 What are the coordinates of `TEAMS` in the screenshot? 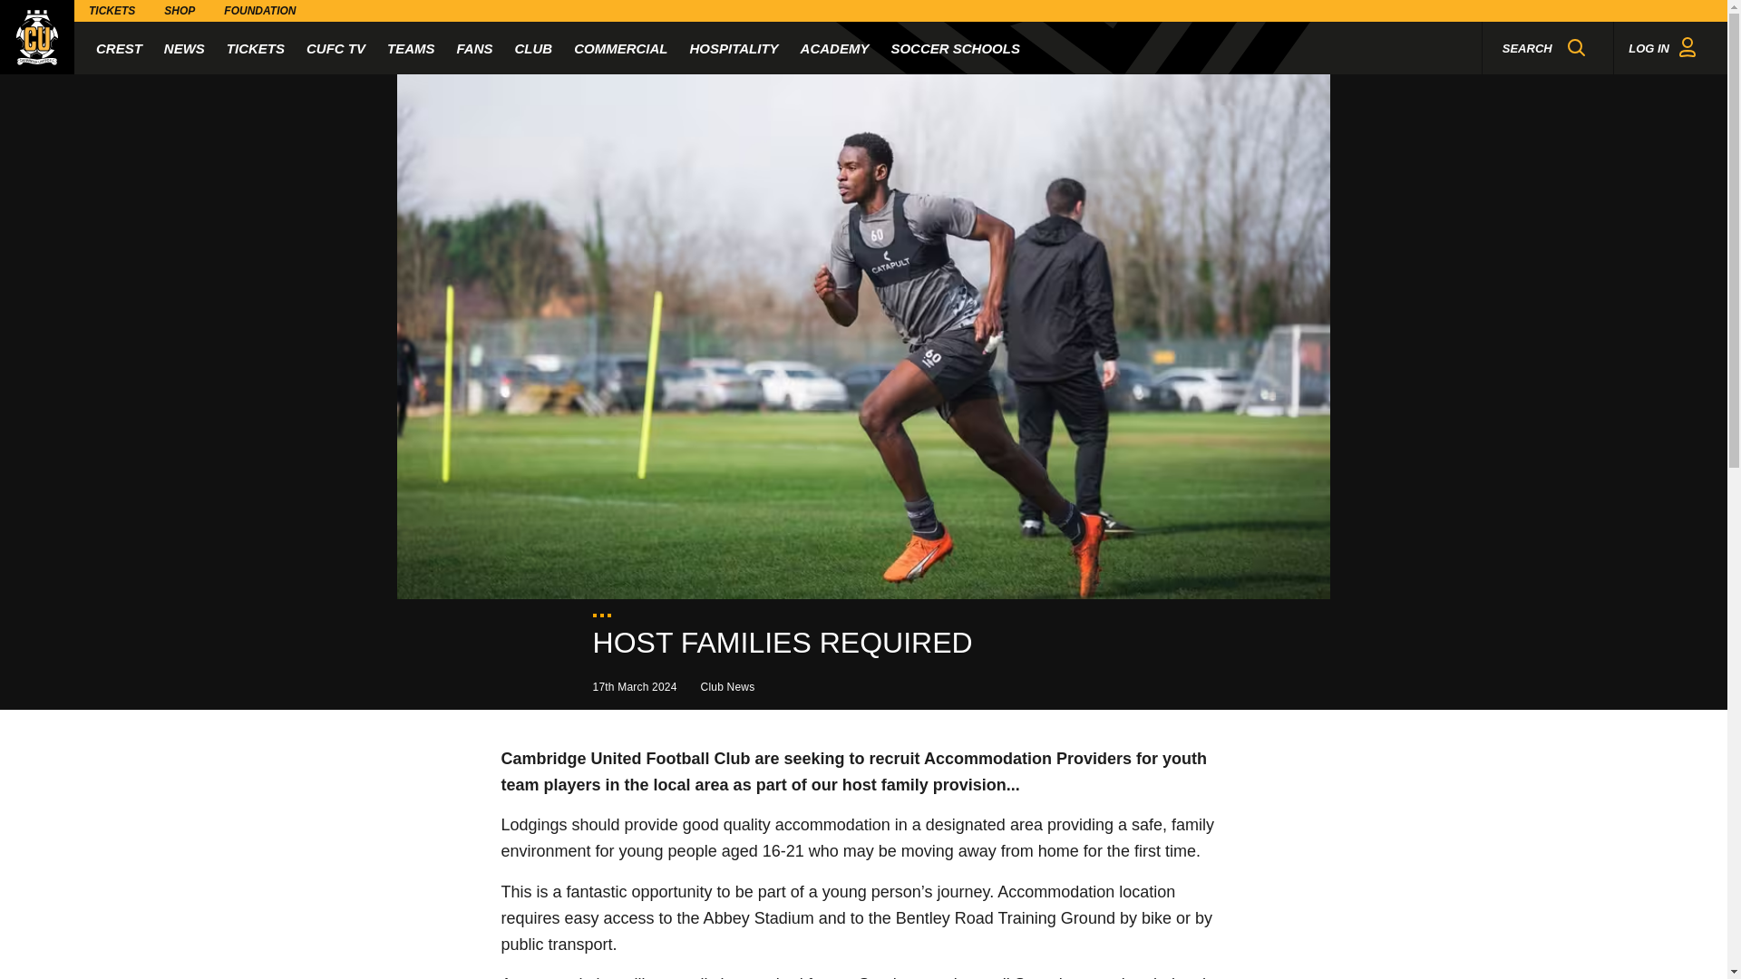 It's located at (411, 47).